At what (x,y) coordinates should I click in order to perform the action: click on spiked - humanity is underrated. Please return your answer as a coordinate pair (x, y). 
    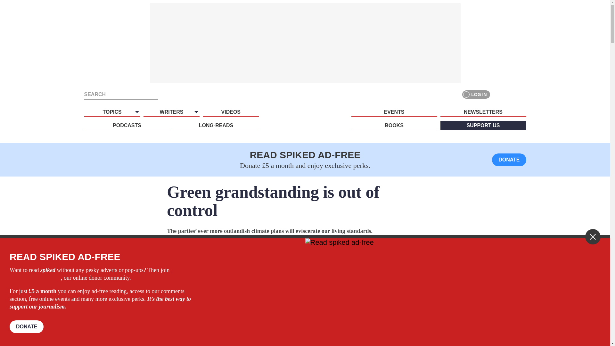
    Looking at the image, I should click on (305, 124).